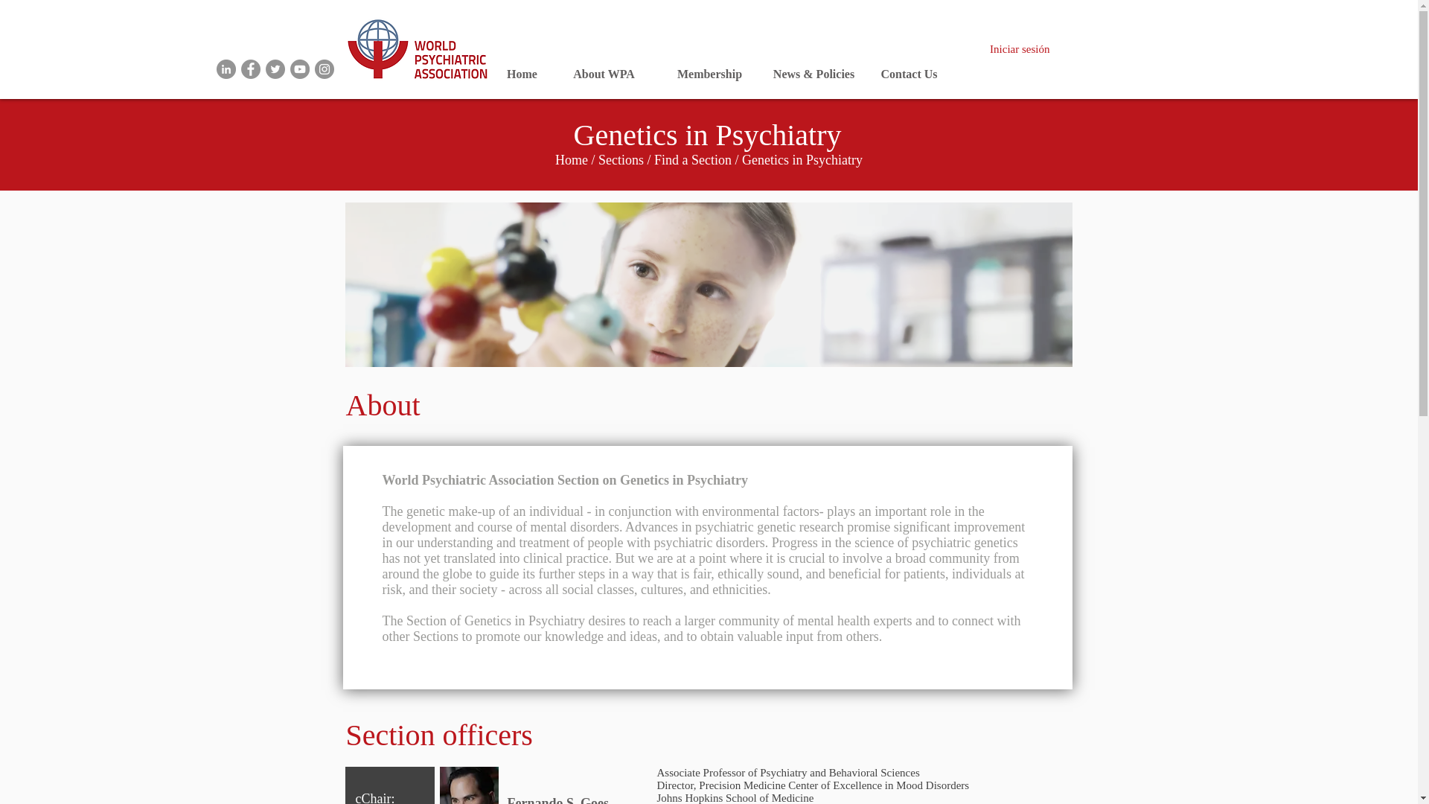  What do you see at coordinates (521, 74) in the screenshot?
I see `Home` at bounding box center [521, 74].